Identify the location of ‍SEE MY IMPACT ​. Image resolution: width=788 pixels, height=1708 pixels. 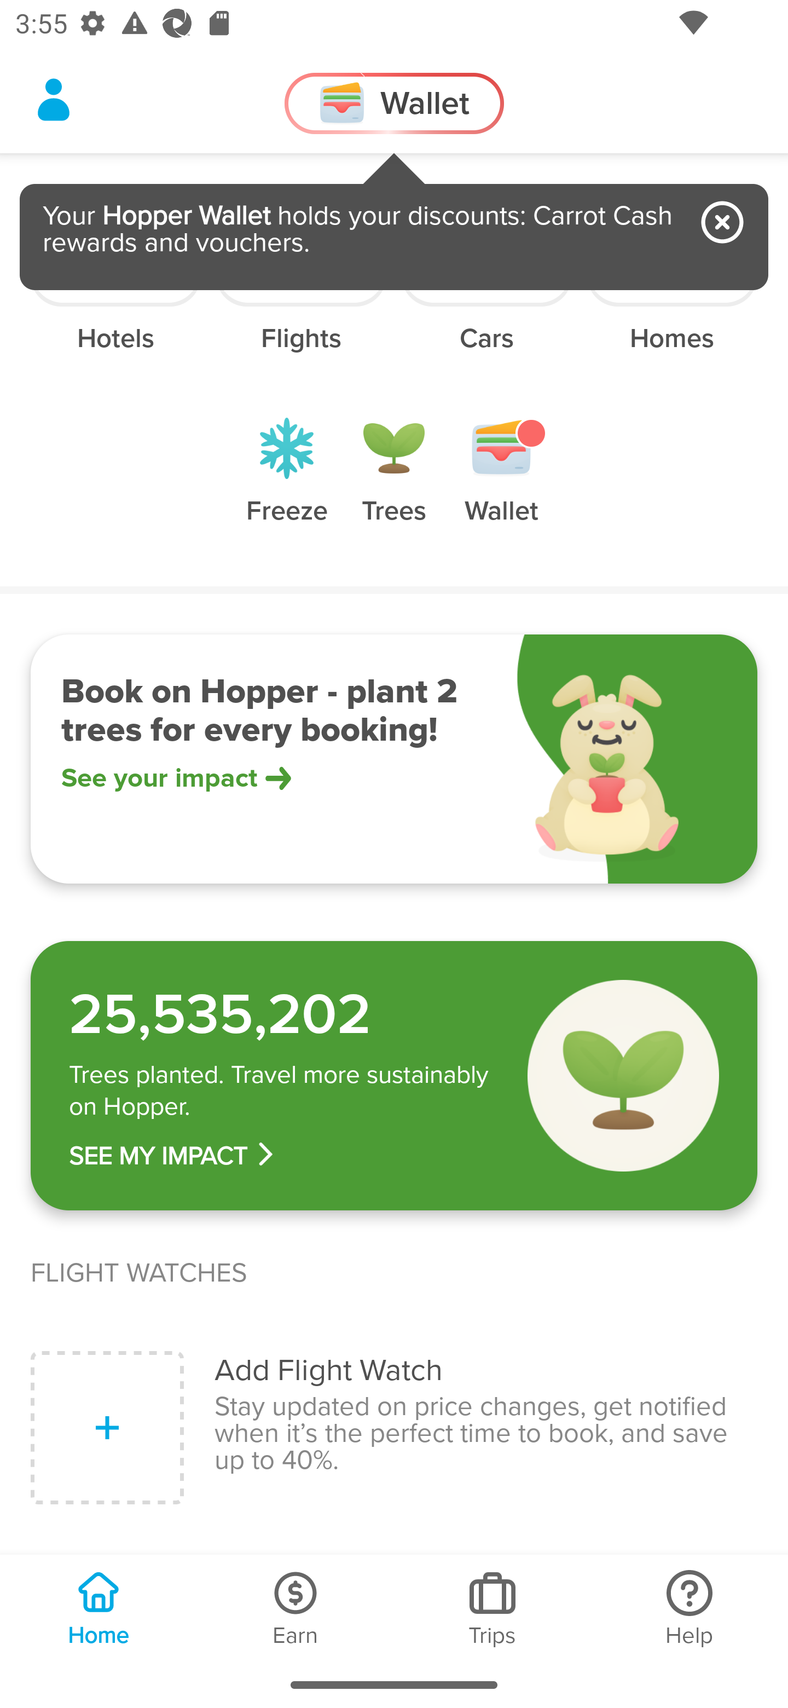
(283, 1155).